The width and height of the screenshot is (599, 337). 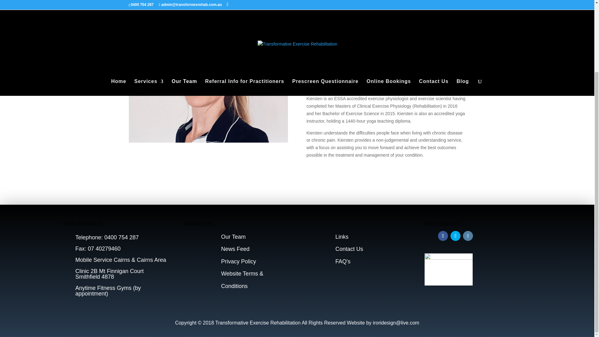 What do you see at coordinates (238, 261) in the screenshot?
I see `Privacy Policy` at bounding box center [238, 261].